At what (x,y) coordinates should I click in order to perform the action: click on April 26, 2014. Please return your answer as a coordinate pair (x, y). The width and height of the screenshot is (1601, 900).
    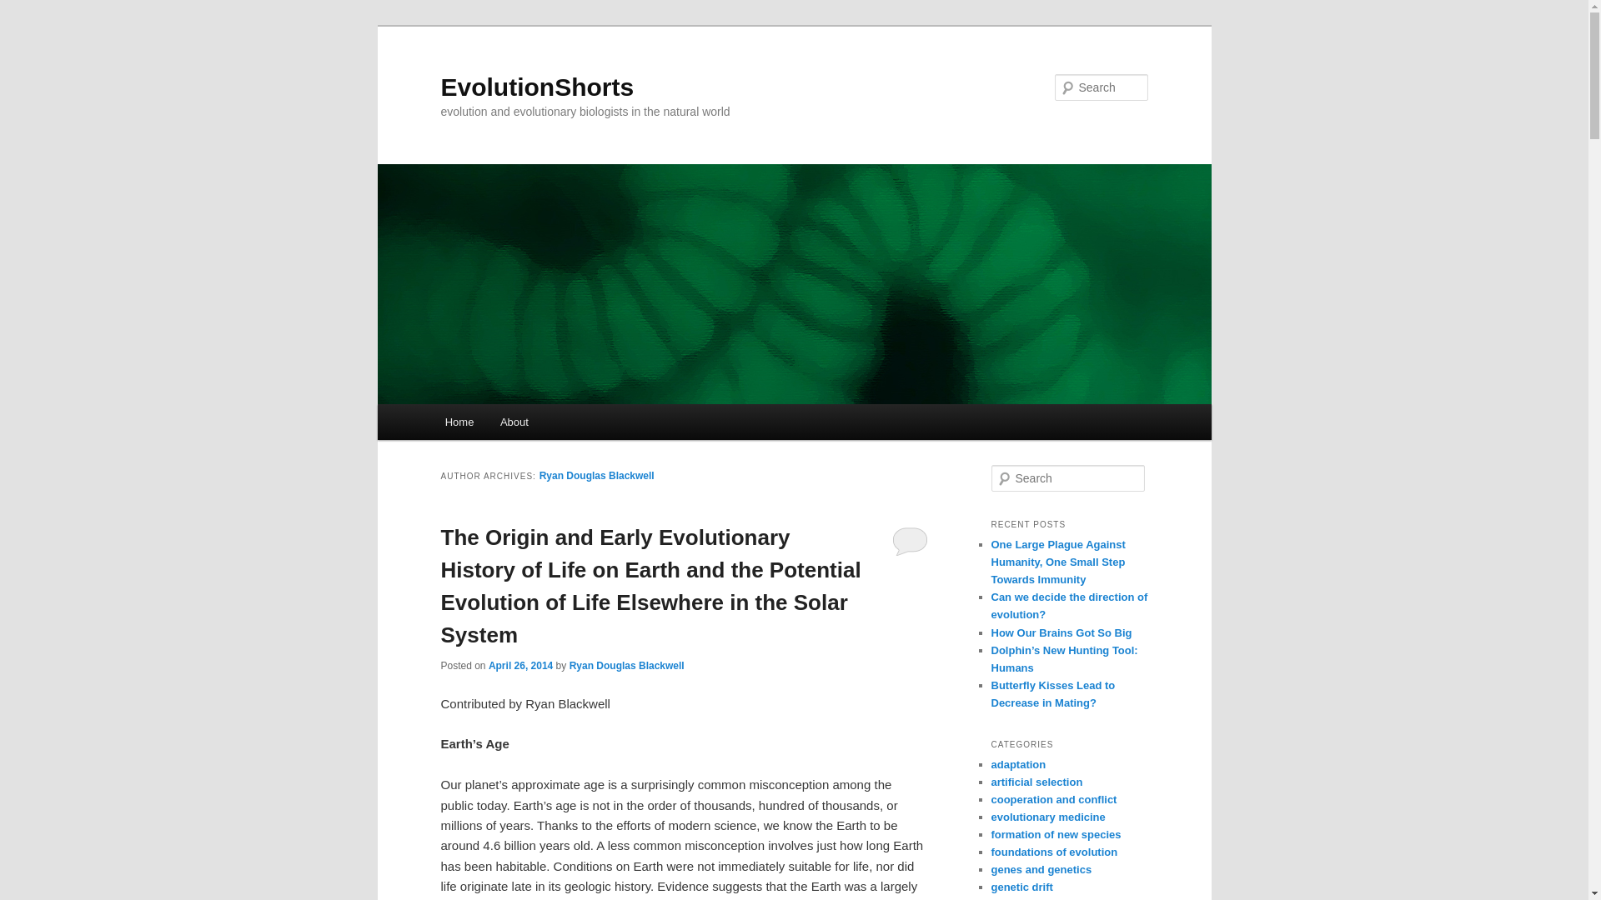
    Looking at the image, I should click on (520, 665).